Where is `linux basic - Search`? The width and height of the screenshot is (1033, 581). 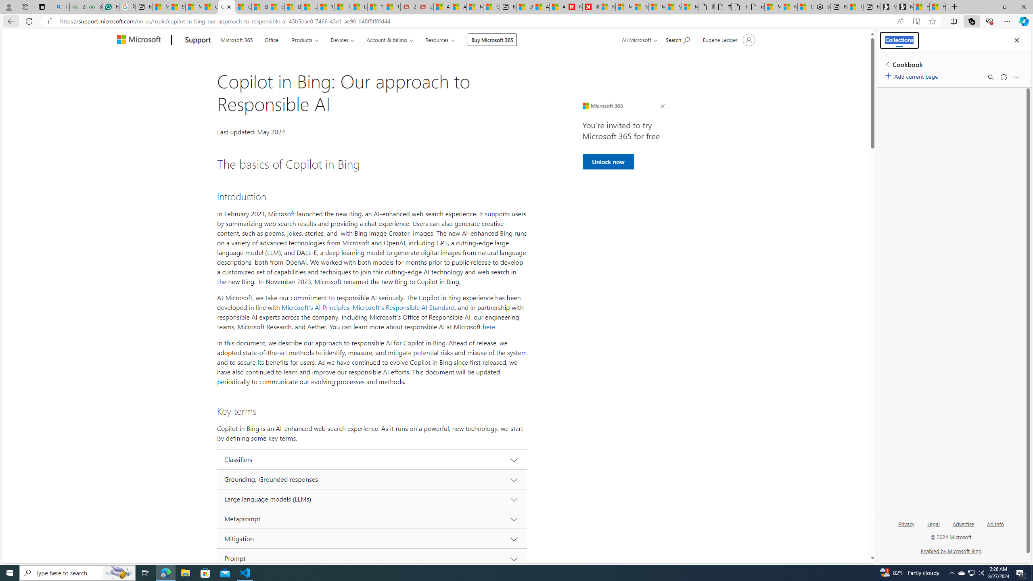
linux basic - Search is located at coordinates (61, 7).